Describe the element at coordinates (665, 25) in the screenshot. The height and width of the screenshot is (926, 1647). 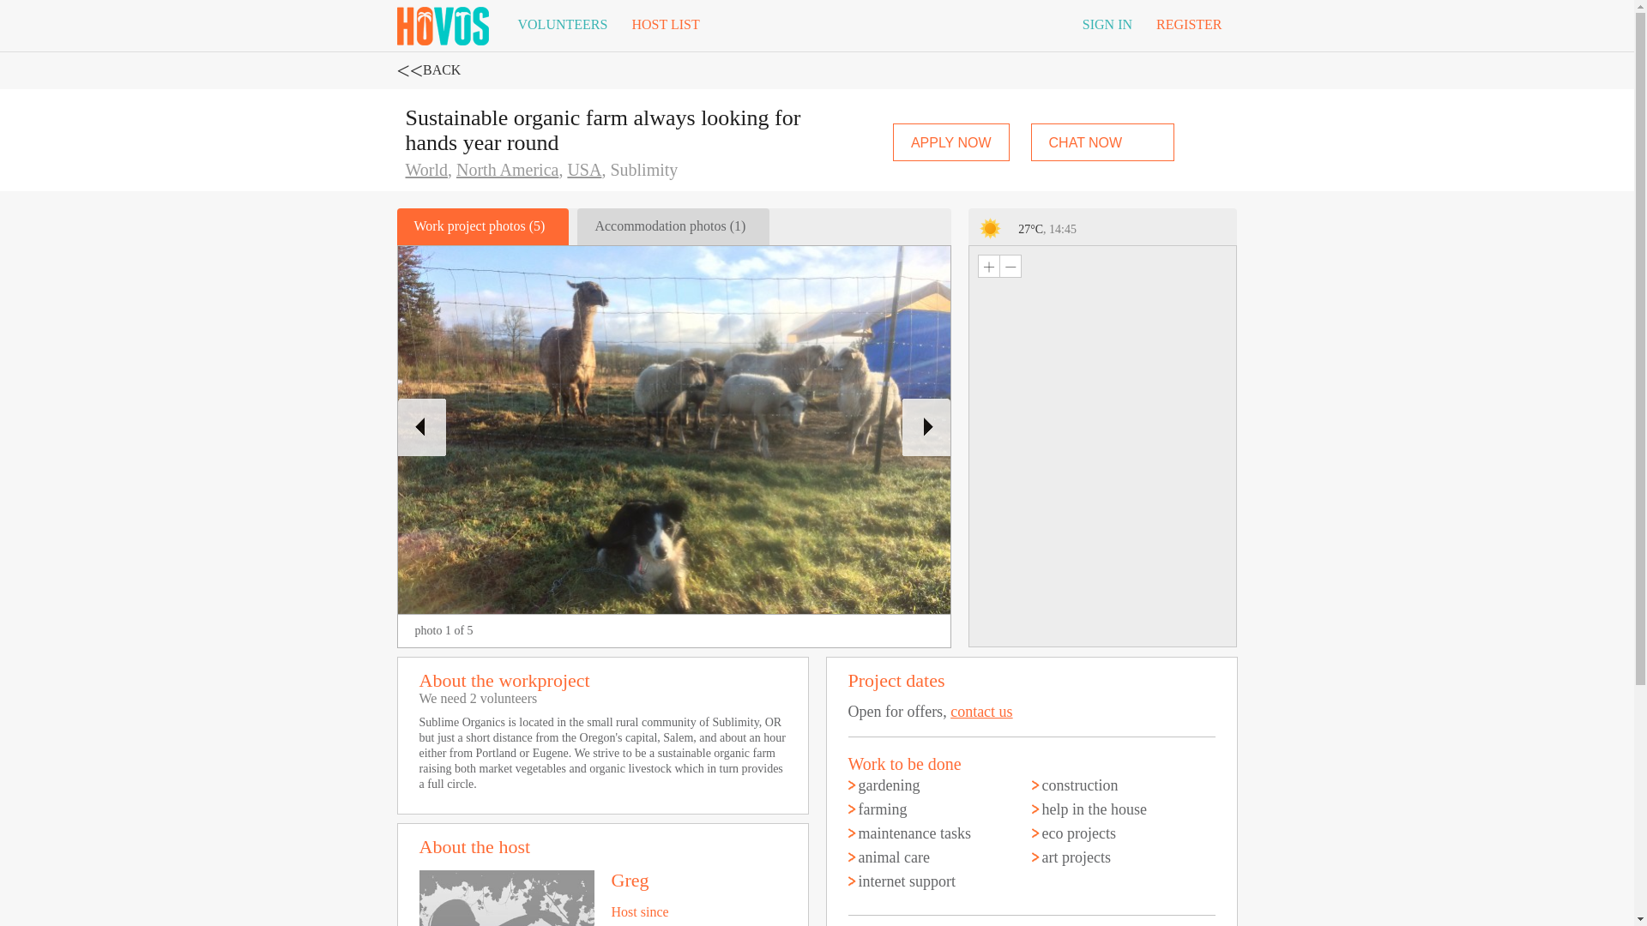
I see `HOST LIST` at that location.